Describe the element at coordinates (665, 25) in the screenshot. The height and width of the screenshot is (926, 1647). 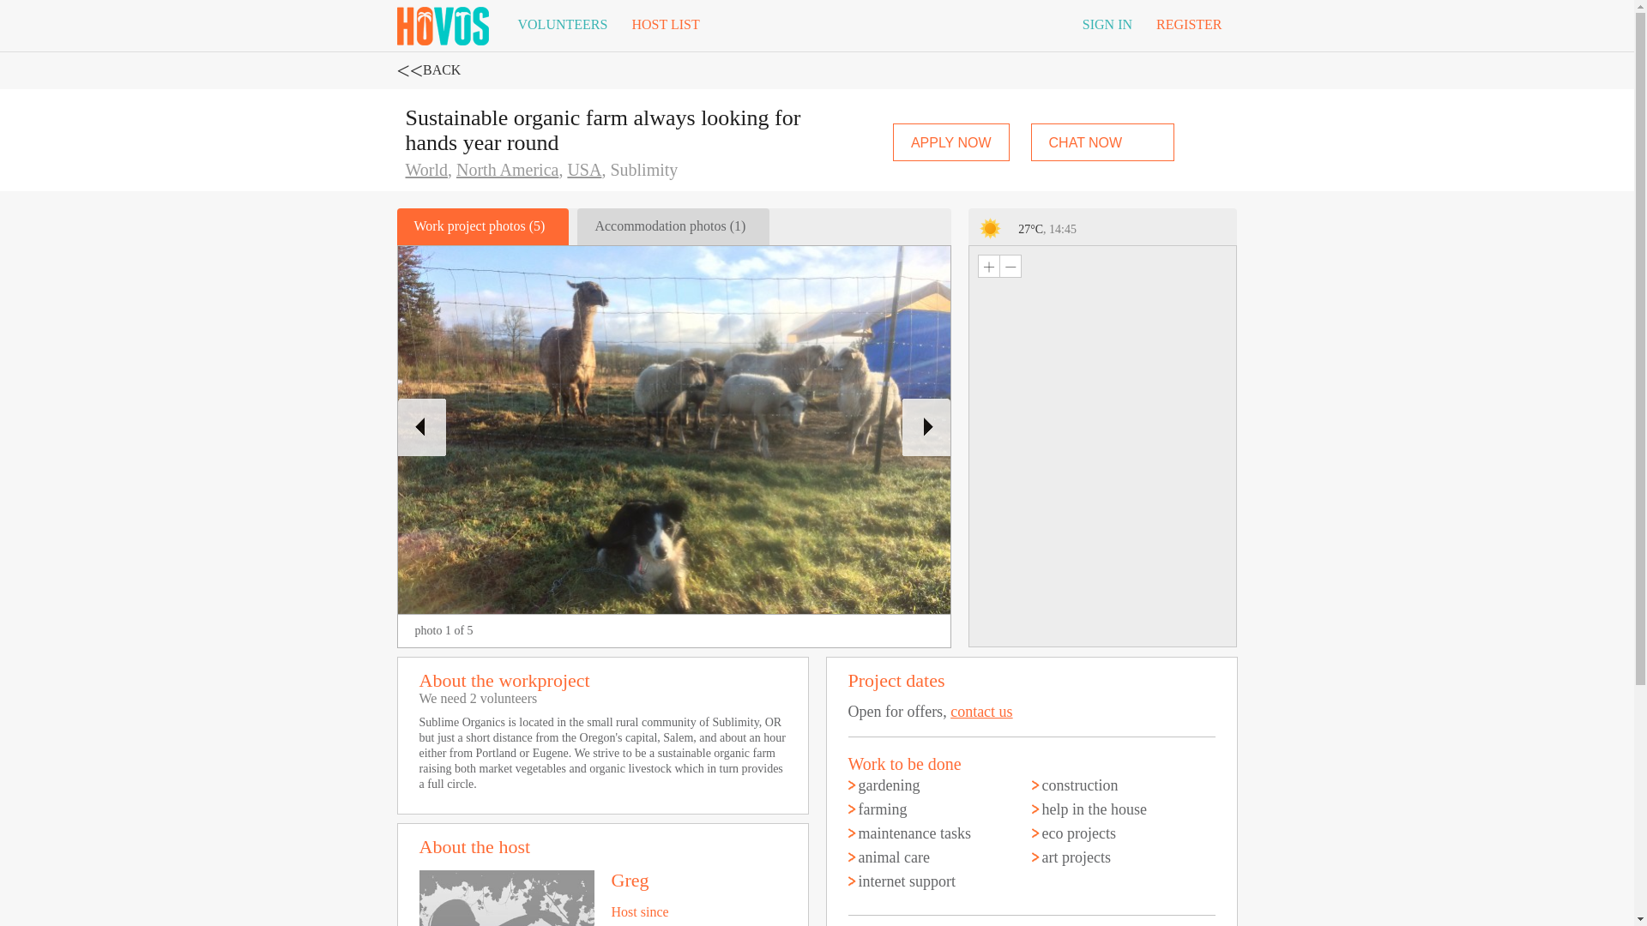
I see `HOST LIST` at that location.